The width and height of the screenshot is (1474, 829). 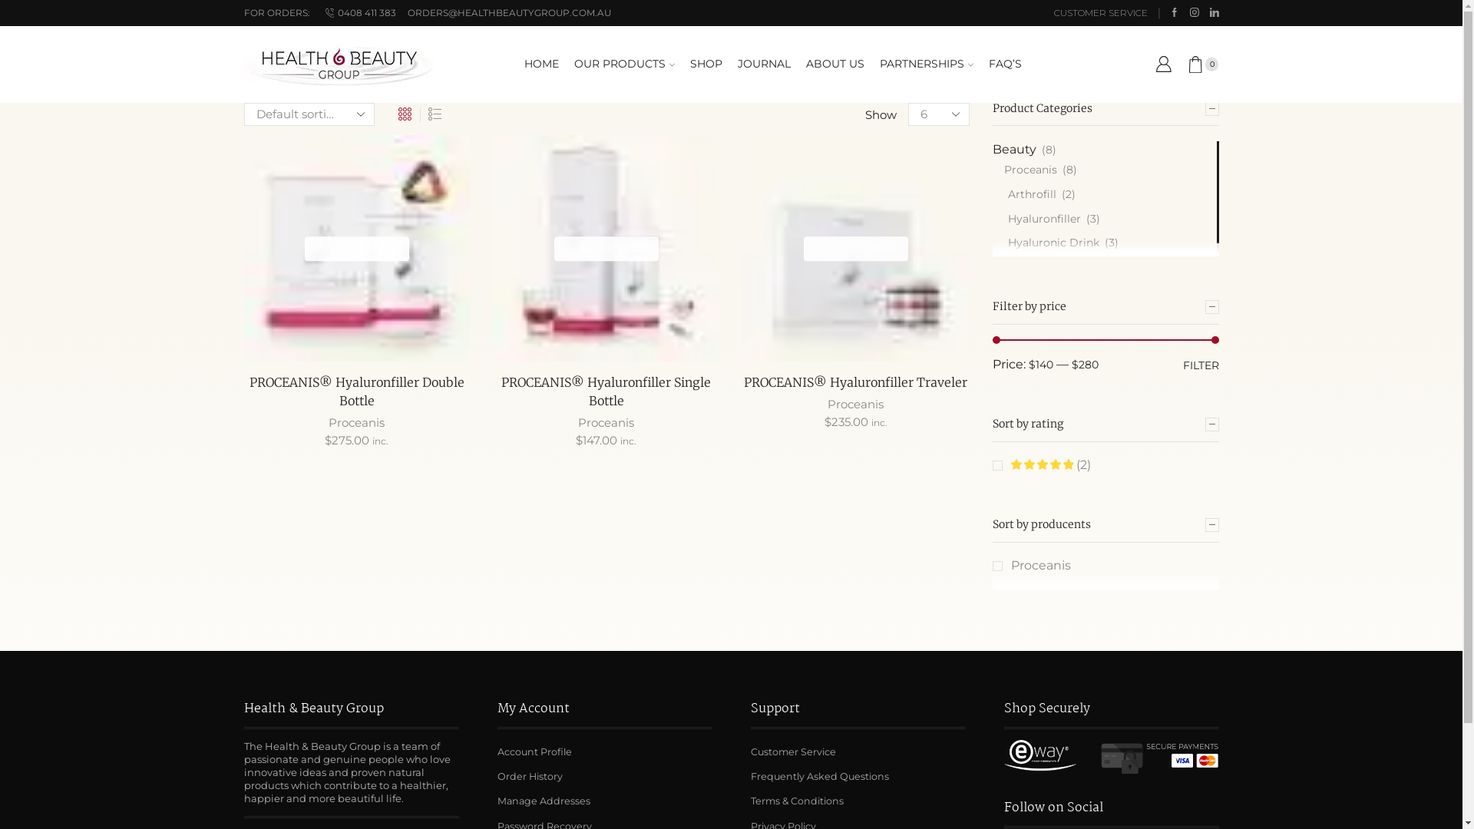 What do you see at coordinates (1013, 150) in the screenshot?
I see `Beauty` at bounding box center [1013, 150].